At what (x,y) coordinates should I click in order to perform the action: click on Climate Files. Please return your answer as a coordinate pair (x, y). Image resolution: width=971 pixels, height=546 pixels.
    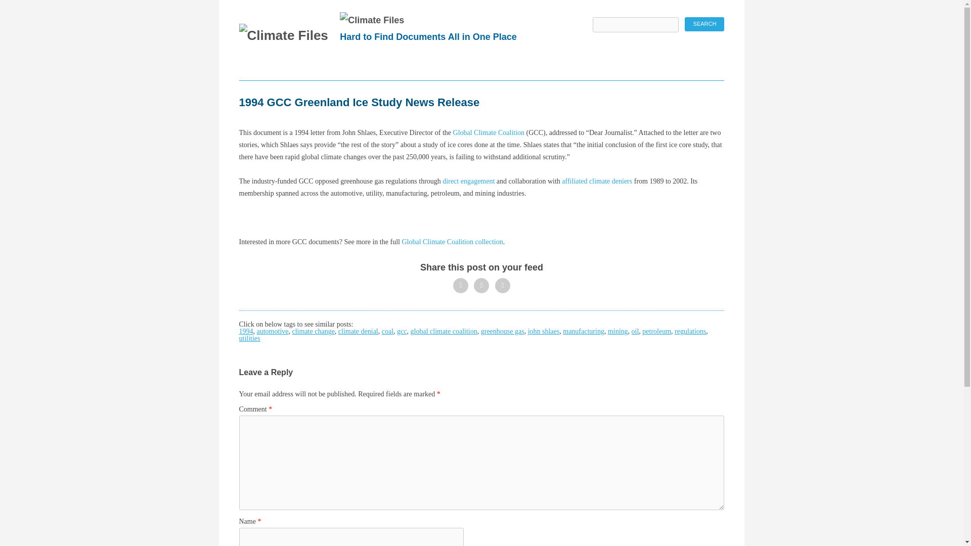
    Looking at the image, I should click on (283, 36).